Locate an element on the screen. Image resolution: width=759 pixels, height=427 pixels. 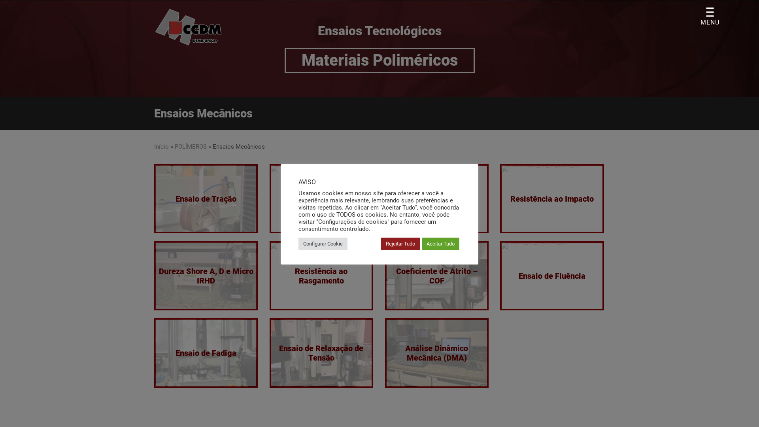
Aceitar Tudo is located at coordinates (440, 244).